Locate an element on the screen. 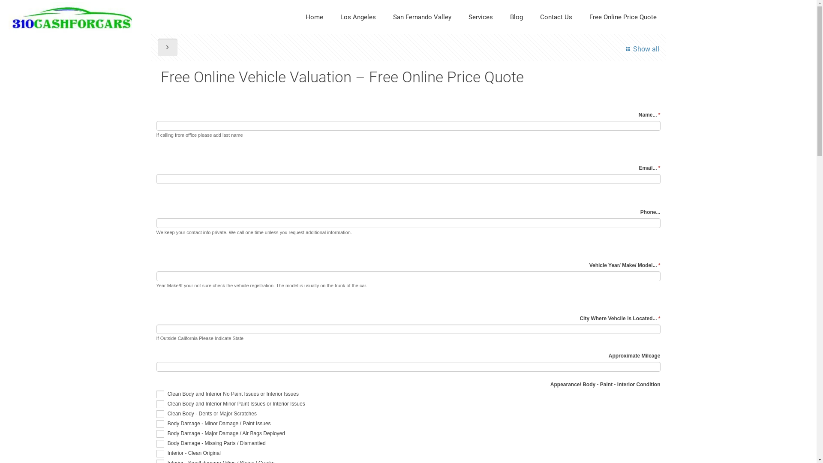  San Fernando Valley is located at coordinates (422, 17).